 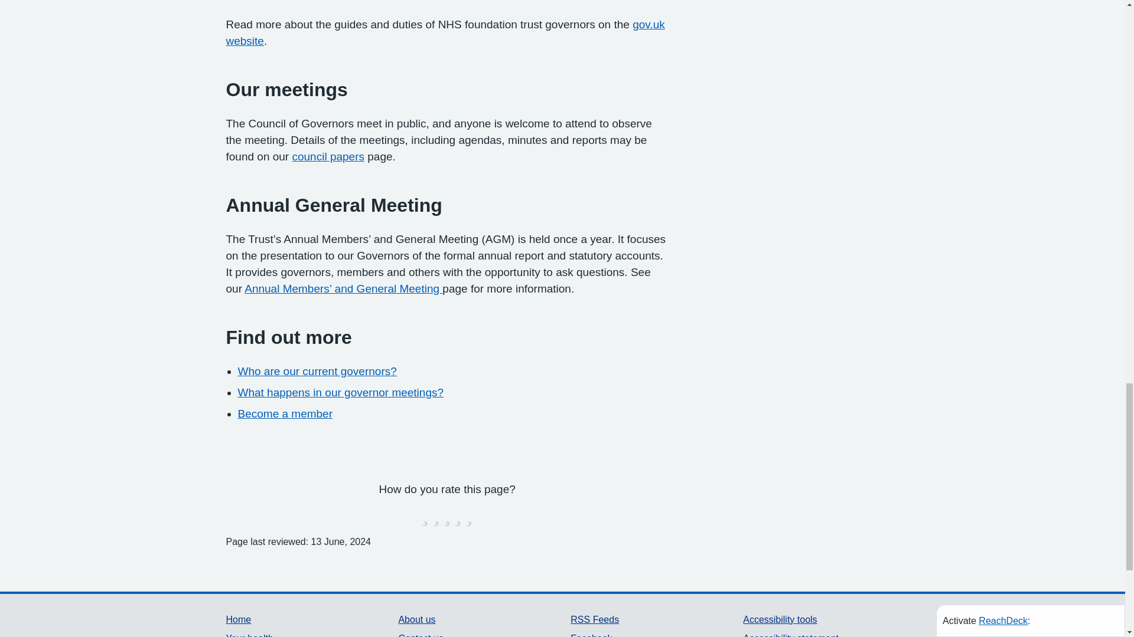 What do you see at coordinates (327, 156) in the screenshot?
I see `council papers` at bounding box center [327, 156].